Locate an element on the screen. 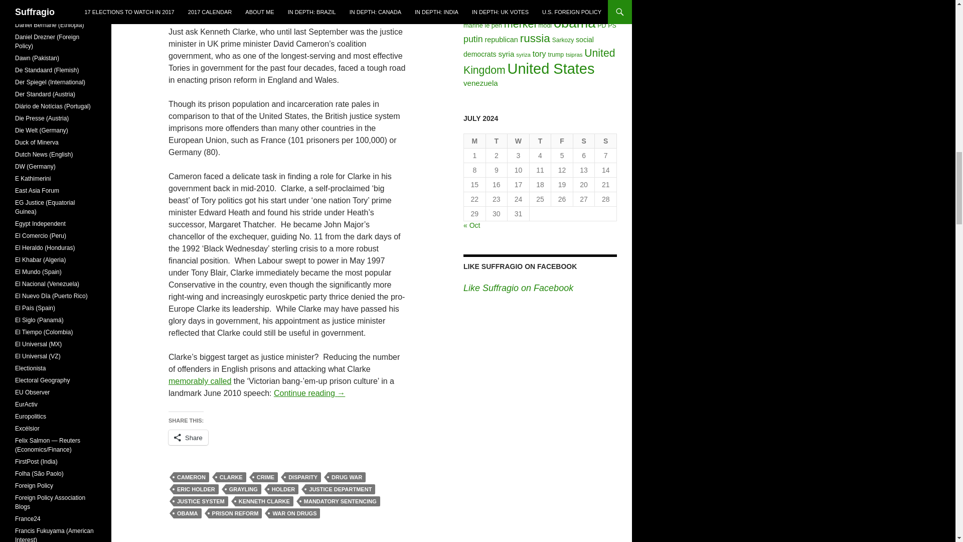 This screenshot has height=542, width=963. DISPARITY is located at coordinates (303, 477).